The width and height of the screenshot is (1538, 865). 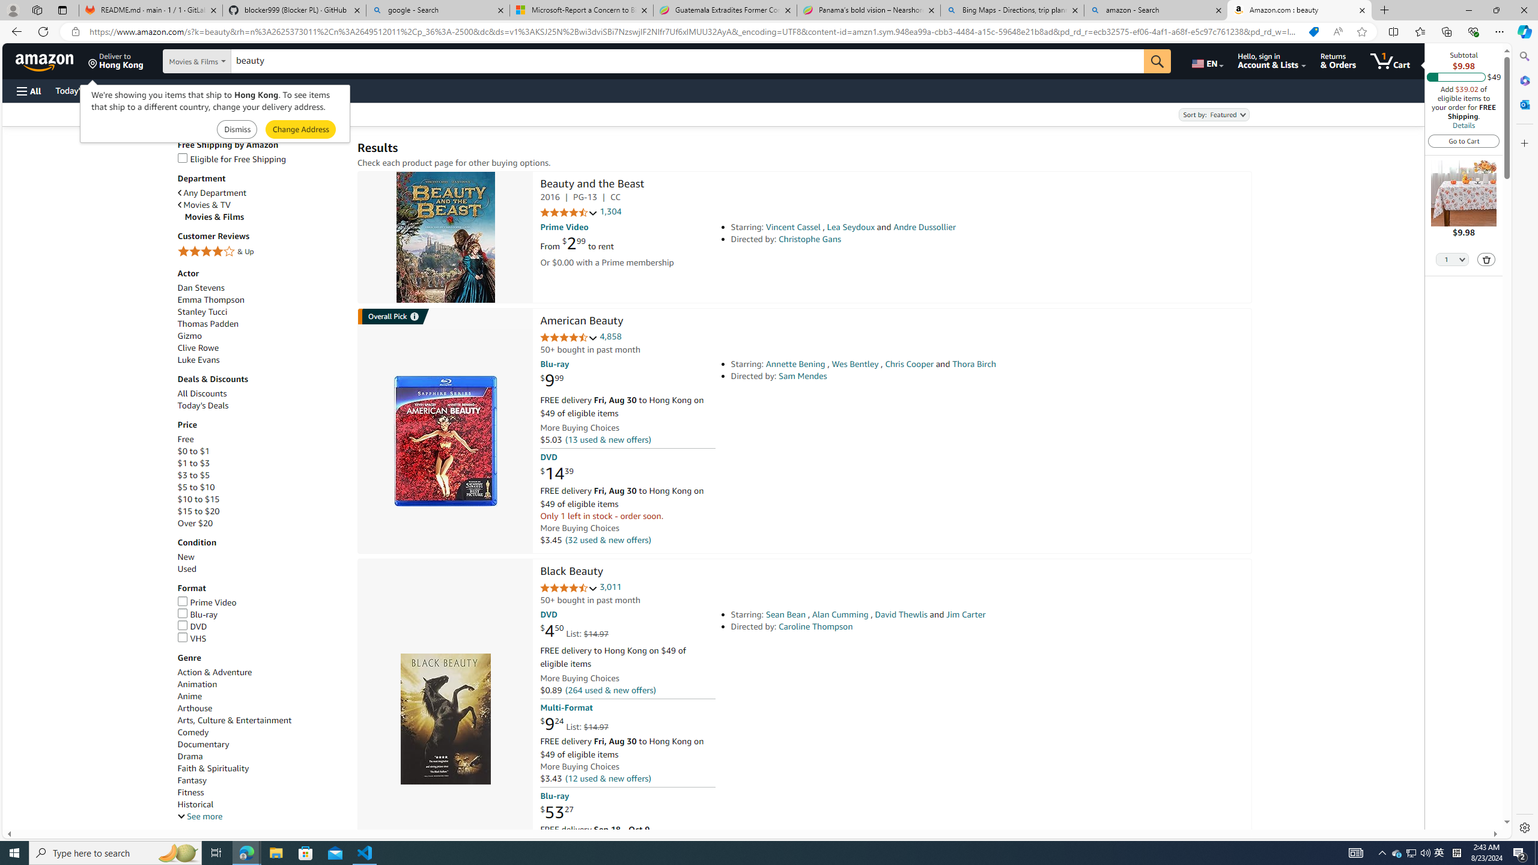 I want to click on Faith & Spirituality, so click(x=261, y=768).